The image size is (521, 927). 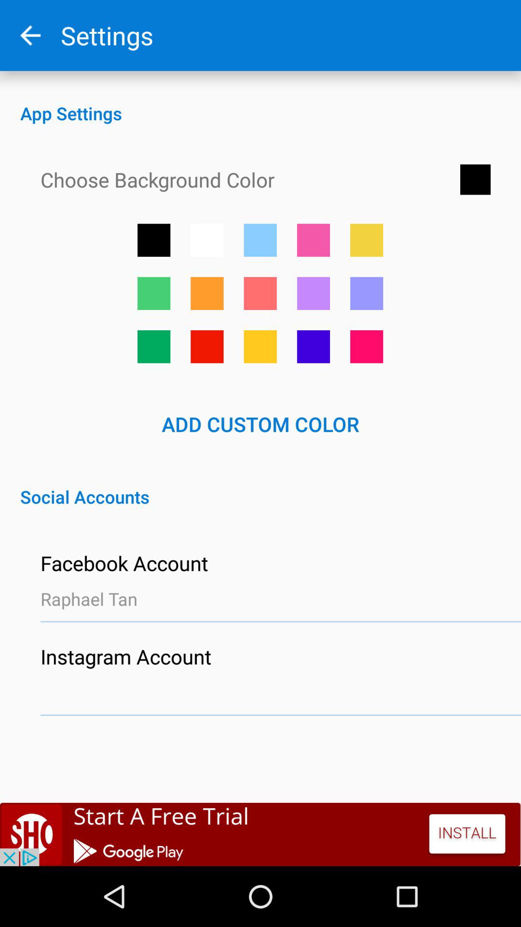 I want to click on select light green color, so click(x=154, y=294).